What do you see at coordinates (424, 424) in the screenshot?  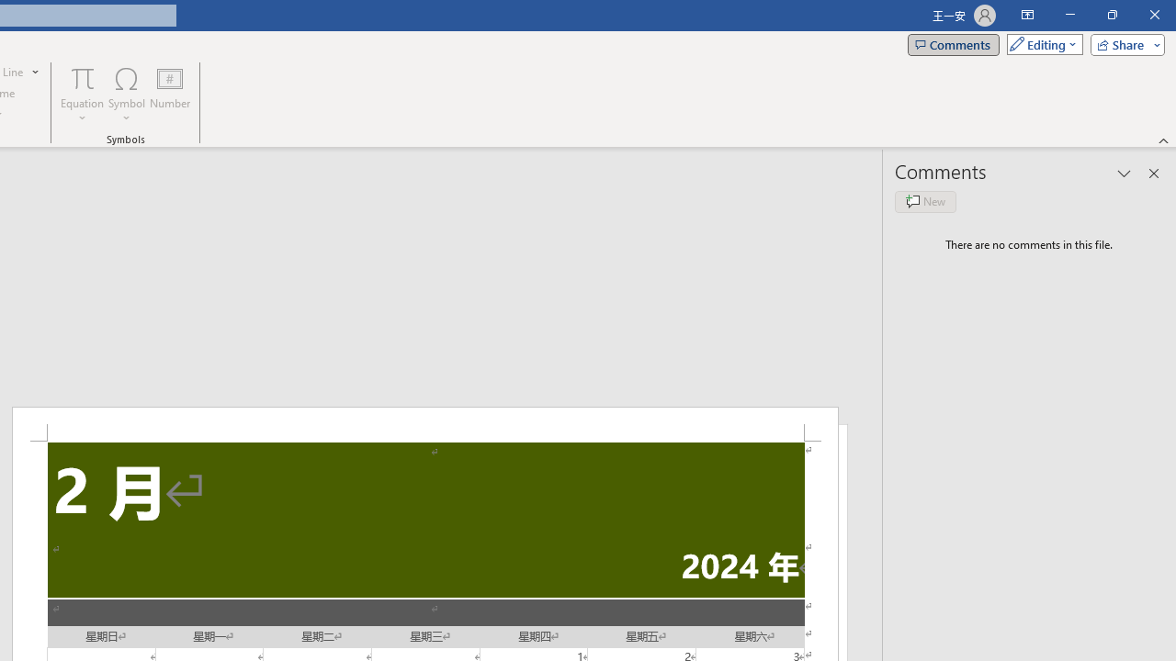 I see `Header -Section 2-` at bounding box center [424, 424].